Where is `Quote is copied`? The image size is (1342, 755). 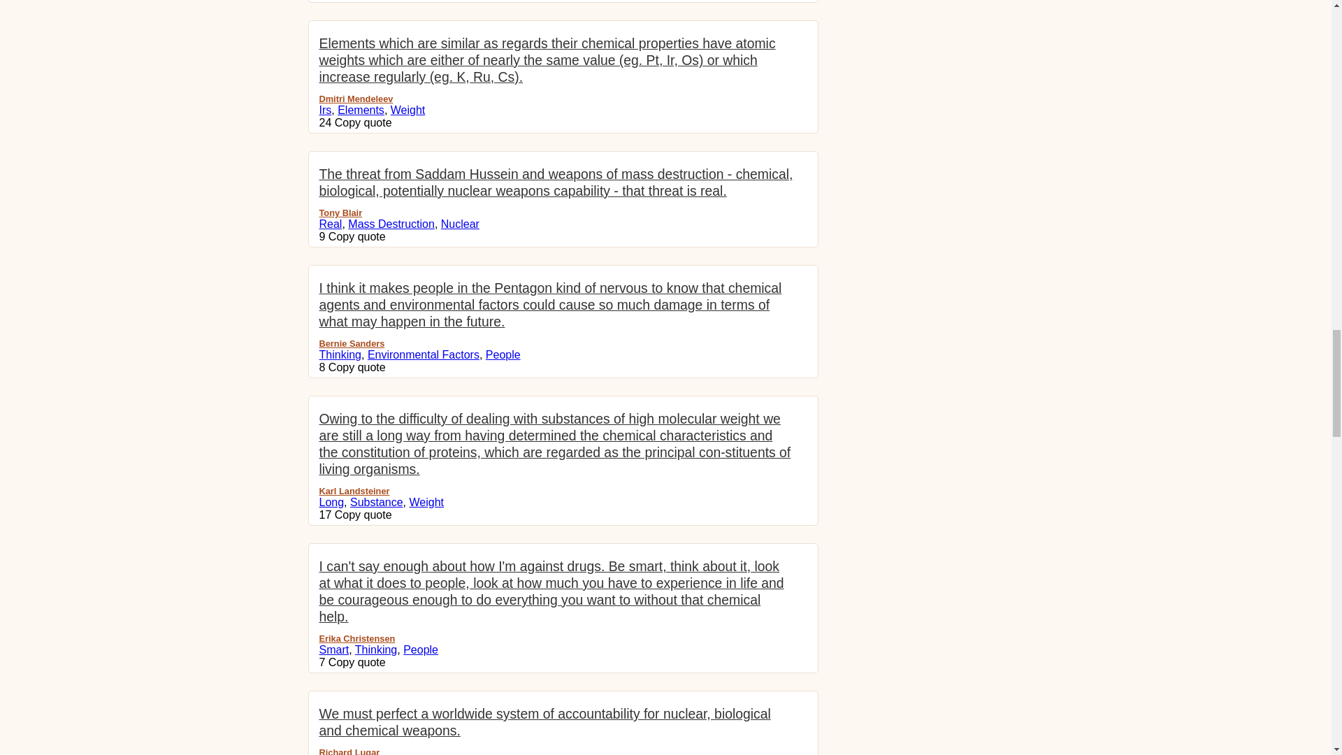 Quote is copied is located at coordinates (357, 367).